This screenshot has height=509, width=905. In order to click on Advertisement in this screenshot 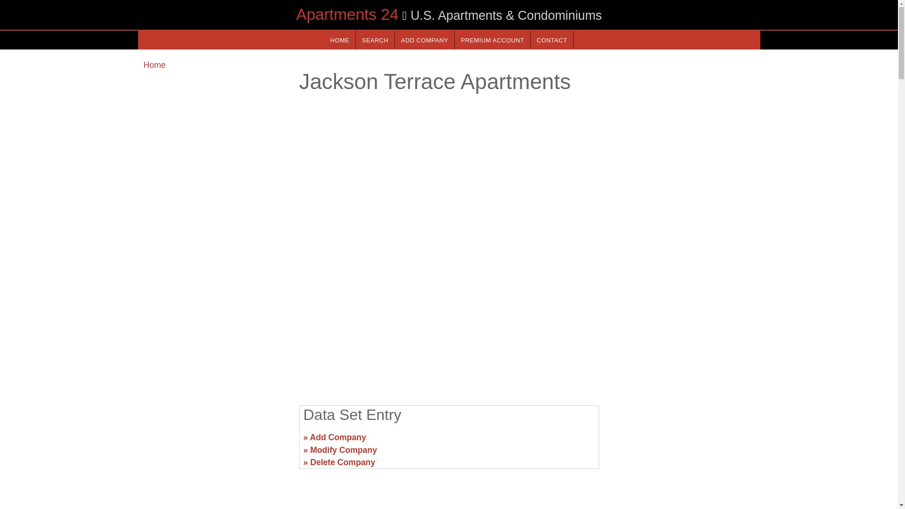, I will do `click(215, 441)`.